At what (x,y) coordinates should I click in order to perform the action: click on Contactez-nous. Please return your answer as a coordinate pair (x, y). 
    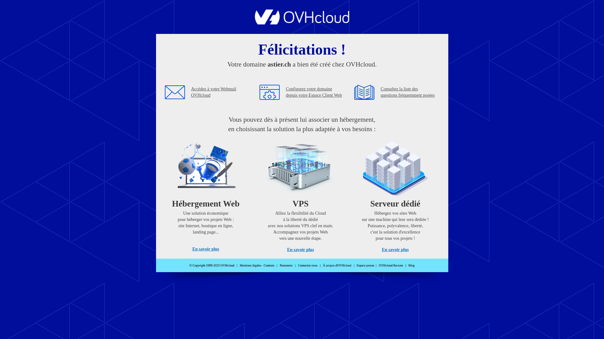
    Looking at the image, I should click on (308, 266).